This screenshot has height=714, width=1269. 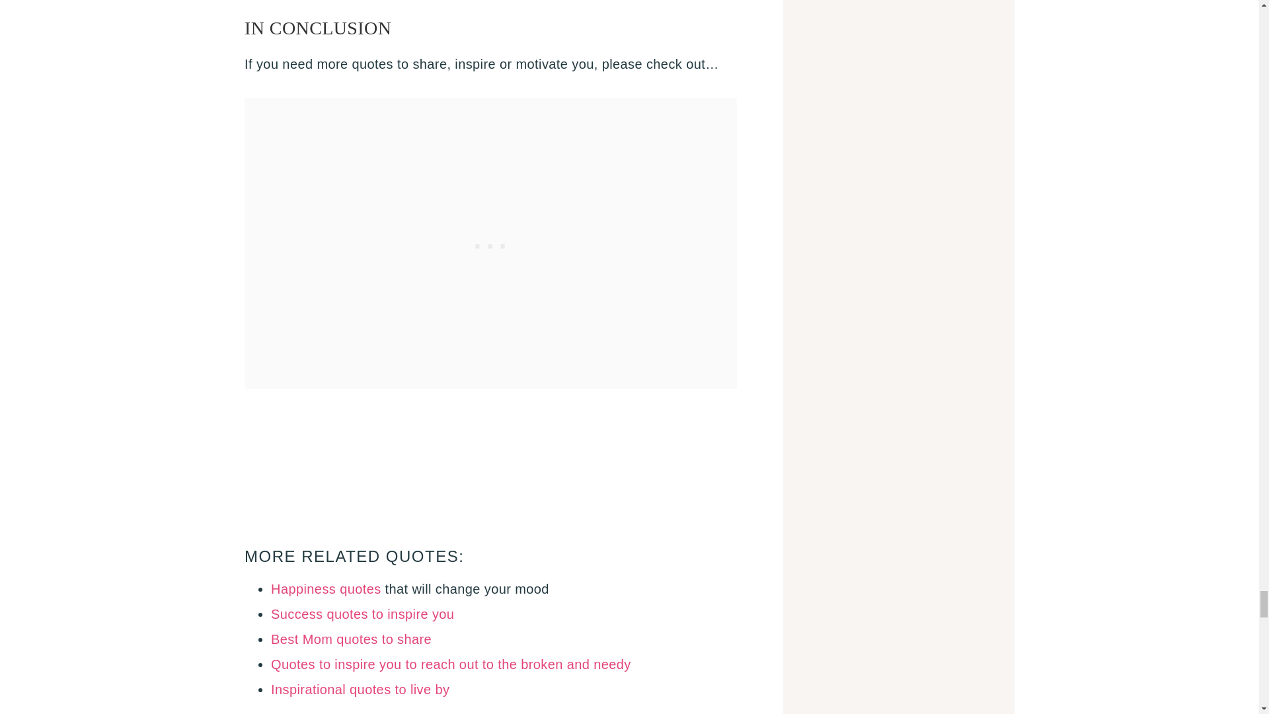 What do you see at coordinates (362, 614) in the screenshot?
I see `Success quotes to inspire you` at bounding box center [362, 614].